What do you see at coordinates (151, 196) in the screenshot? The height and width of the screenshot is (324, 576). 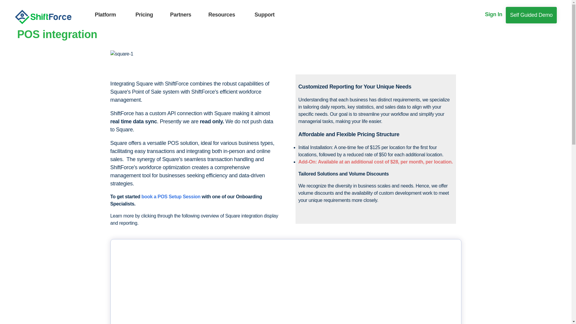 I see `book a P` at bounding box center [151, 196].